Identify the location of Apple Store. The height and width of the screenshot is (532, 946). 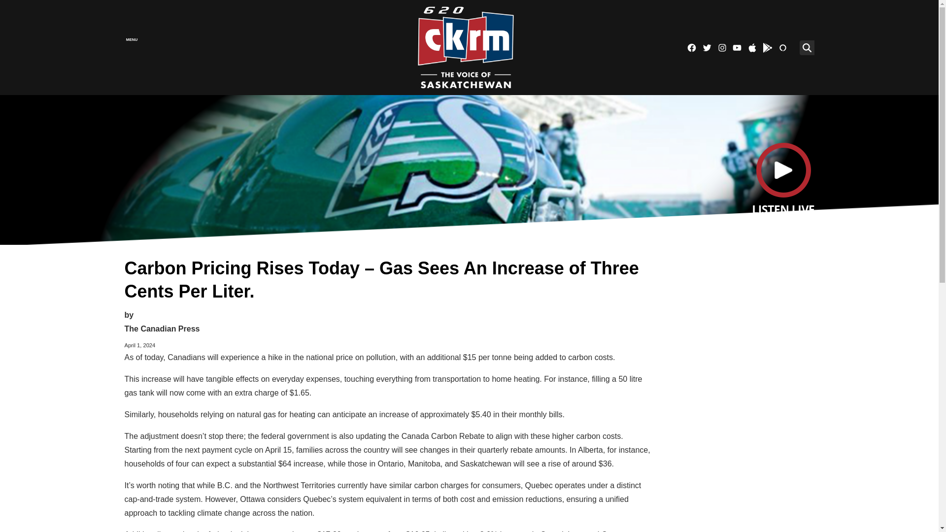
(752, 47).